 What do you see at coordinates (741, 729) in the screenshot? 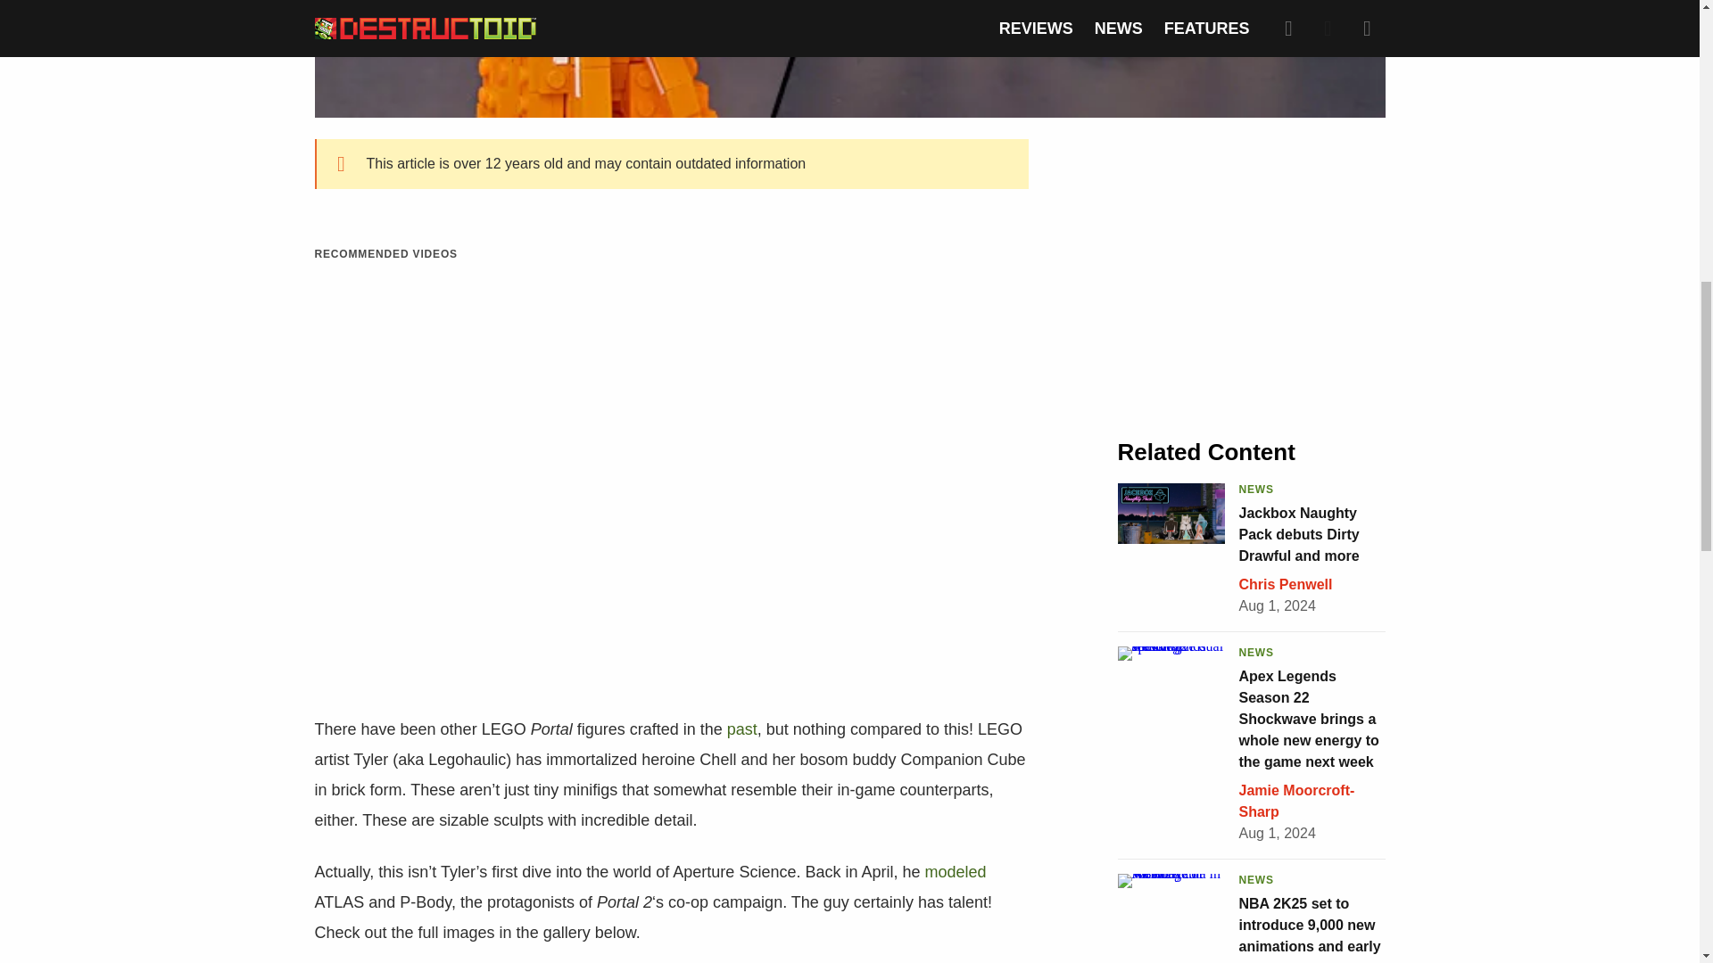
I see `past` at bounding box center [741, 729].